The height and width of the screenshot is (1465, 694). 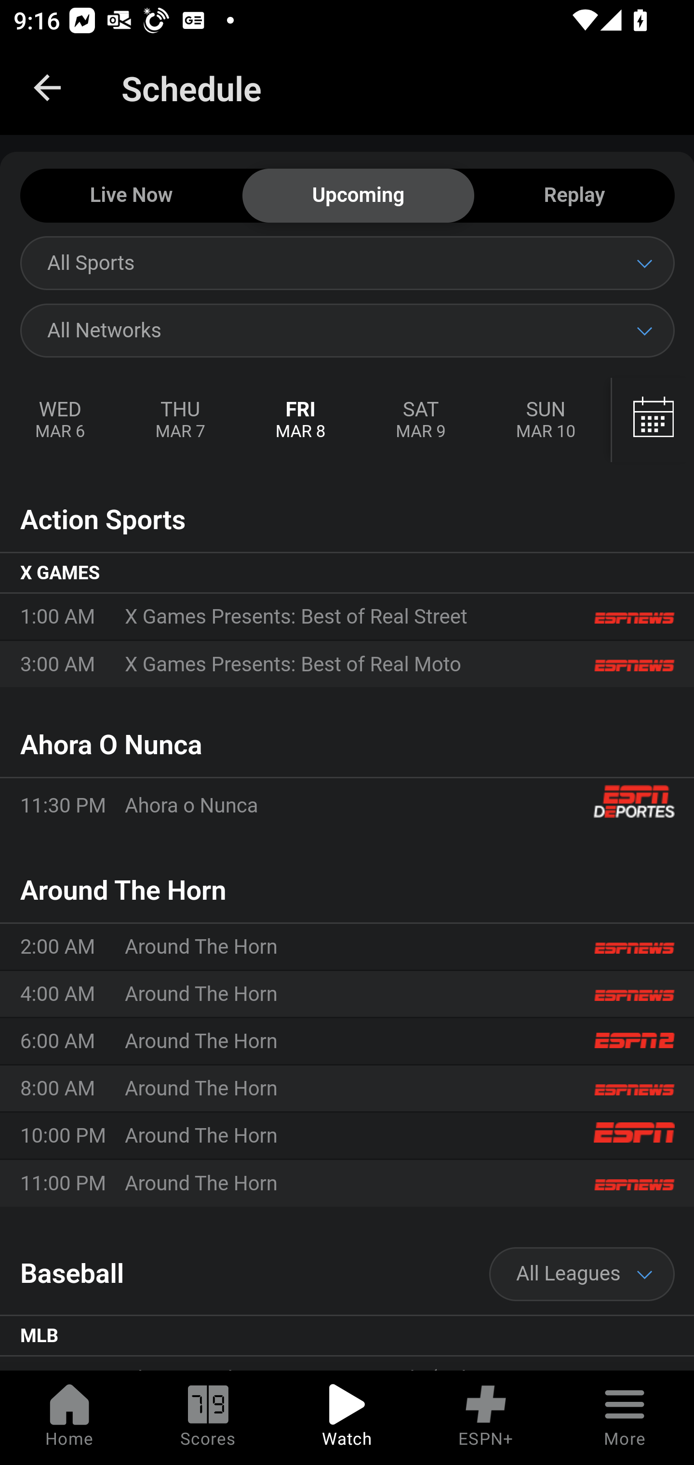 What do you see at coordinates (486, 1418) in the screenshot?
I see `ESPN+` at bounding box center [486, 1418].